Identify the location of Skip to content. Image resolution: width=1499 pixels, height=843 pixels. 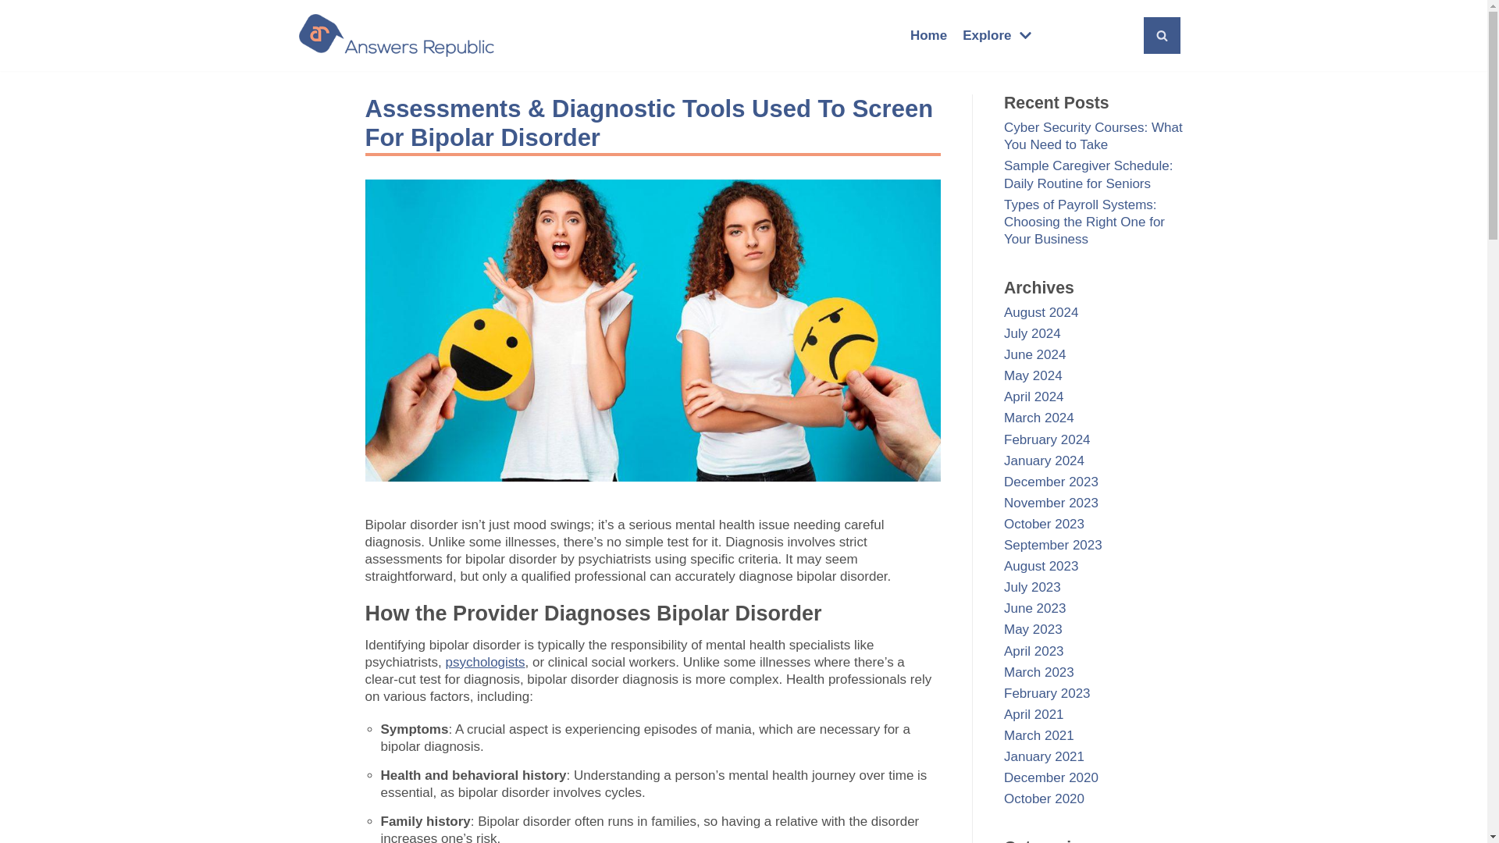
(16, 8).